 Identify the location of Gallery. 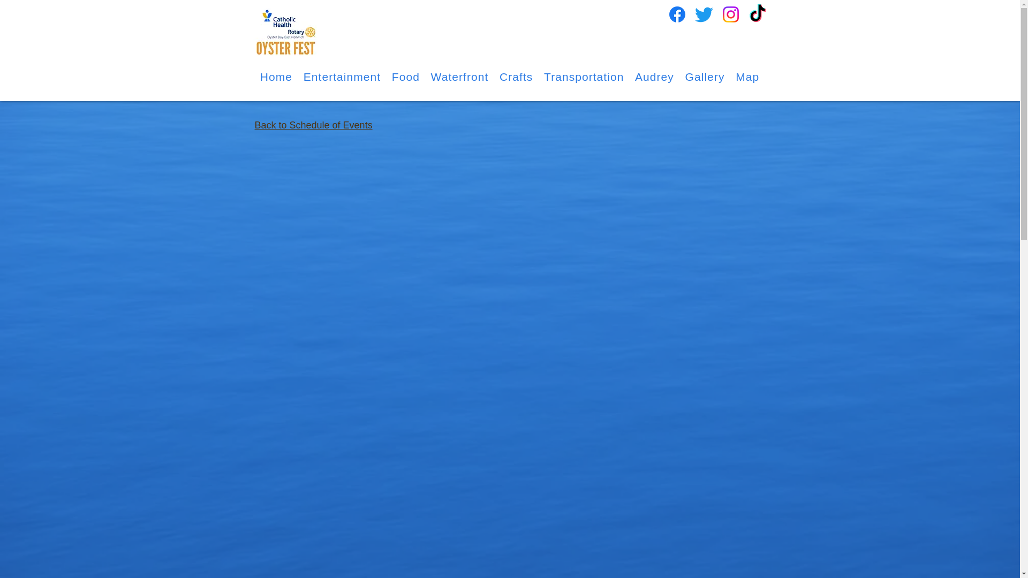
(705, 77).